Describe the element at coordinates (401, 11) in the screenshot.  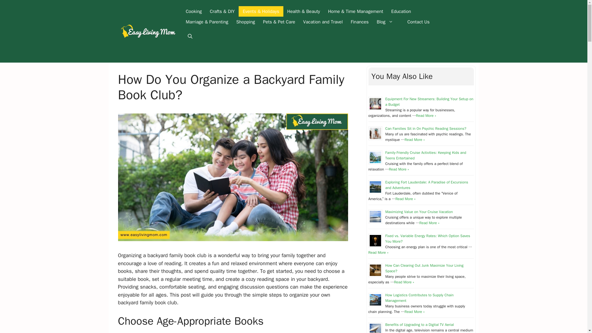
I see `Education` at that location.